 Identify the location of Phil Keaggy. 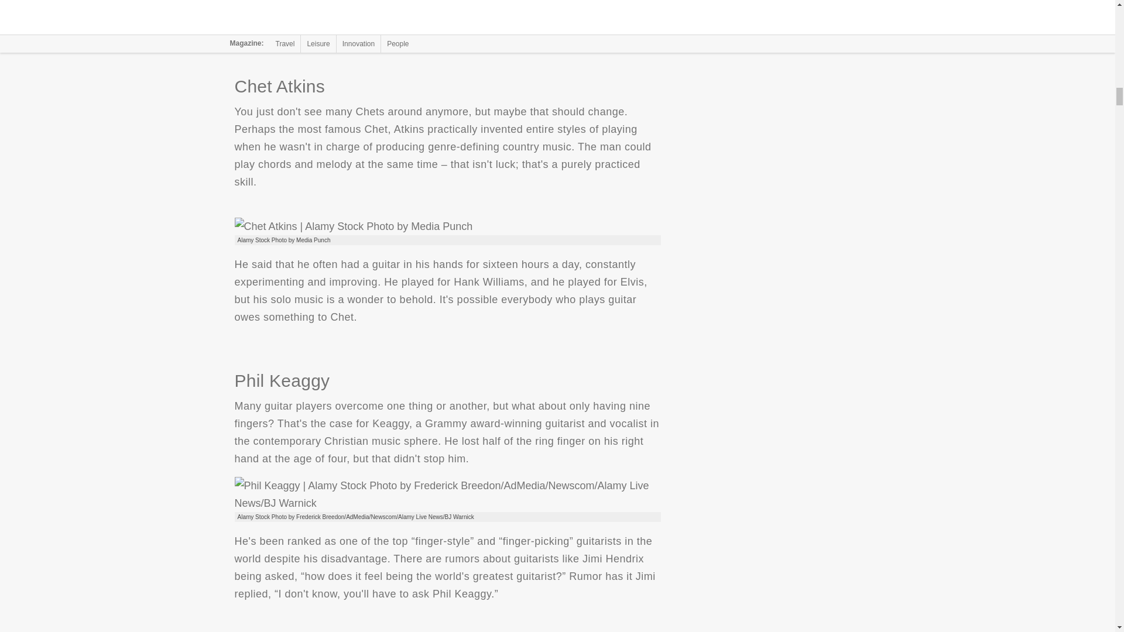
(447, 494).